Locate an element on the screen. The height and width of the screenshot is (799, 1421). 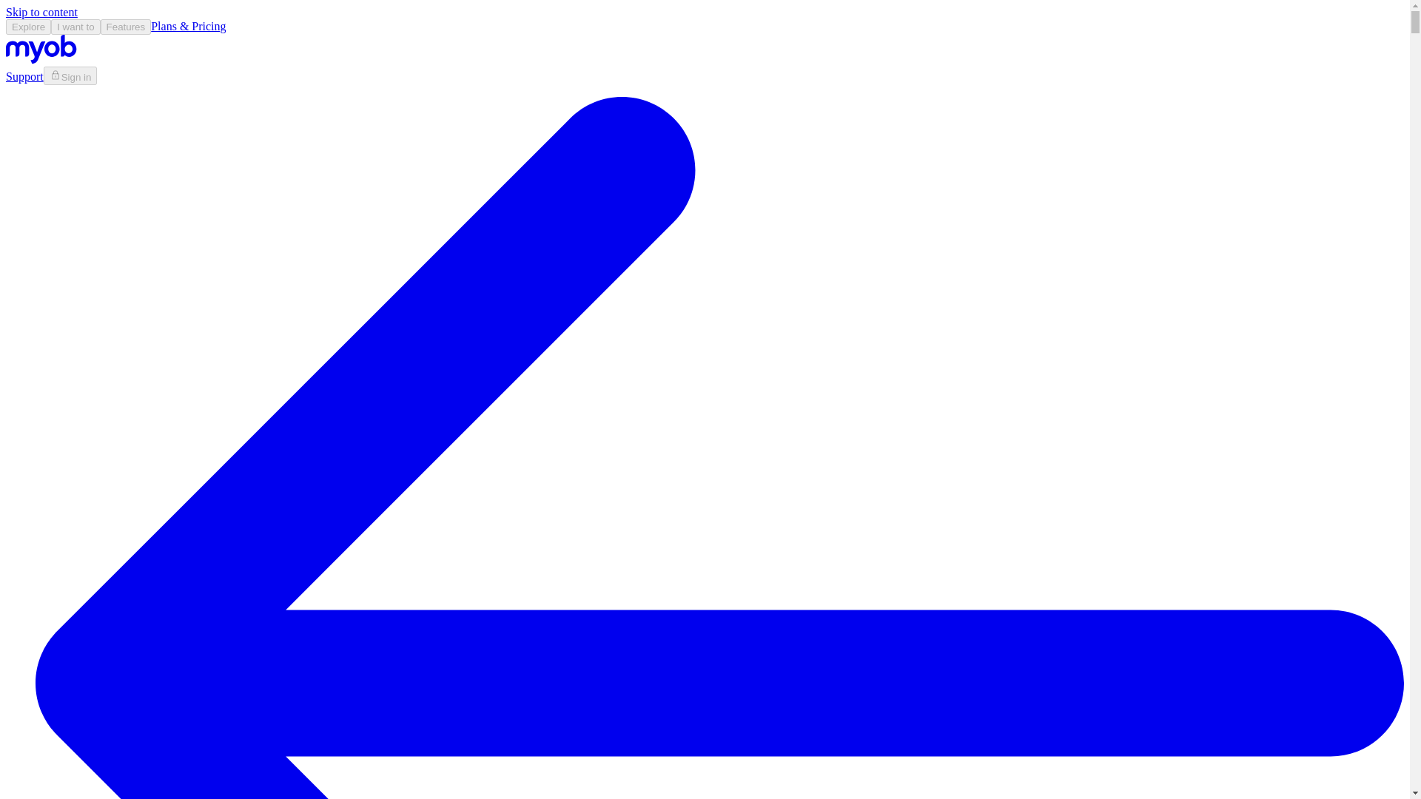
Skip to content is located at coordinates (41, 12).